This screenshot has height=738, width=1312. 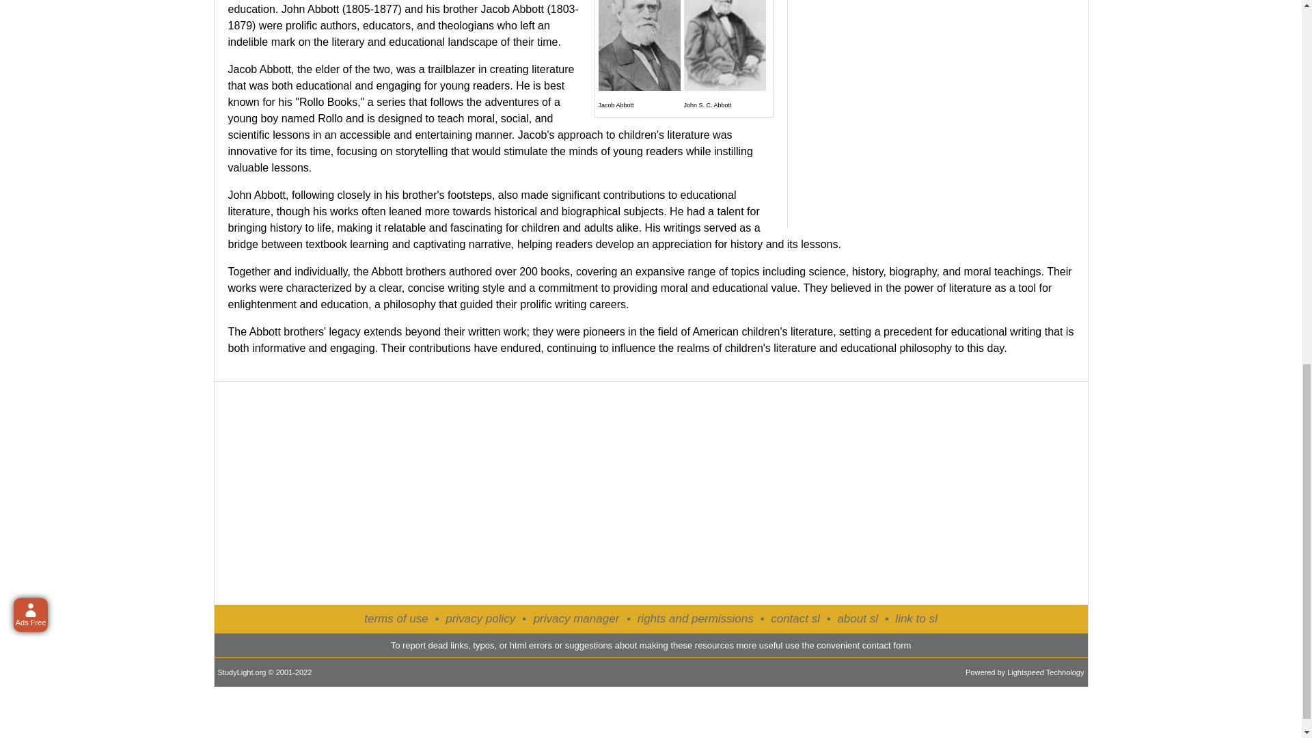 What do you see at coordinates (480, 618) in the screenshot?
I see `privacy policy` at bounding box center [480, 618].